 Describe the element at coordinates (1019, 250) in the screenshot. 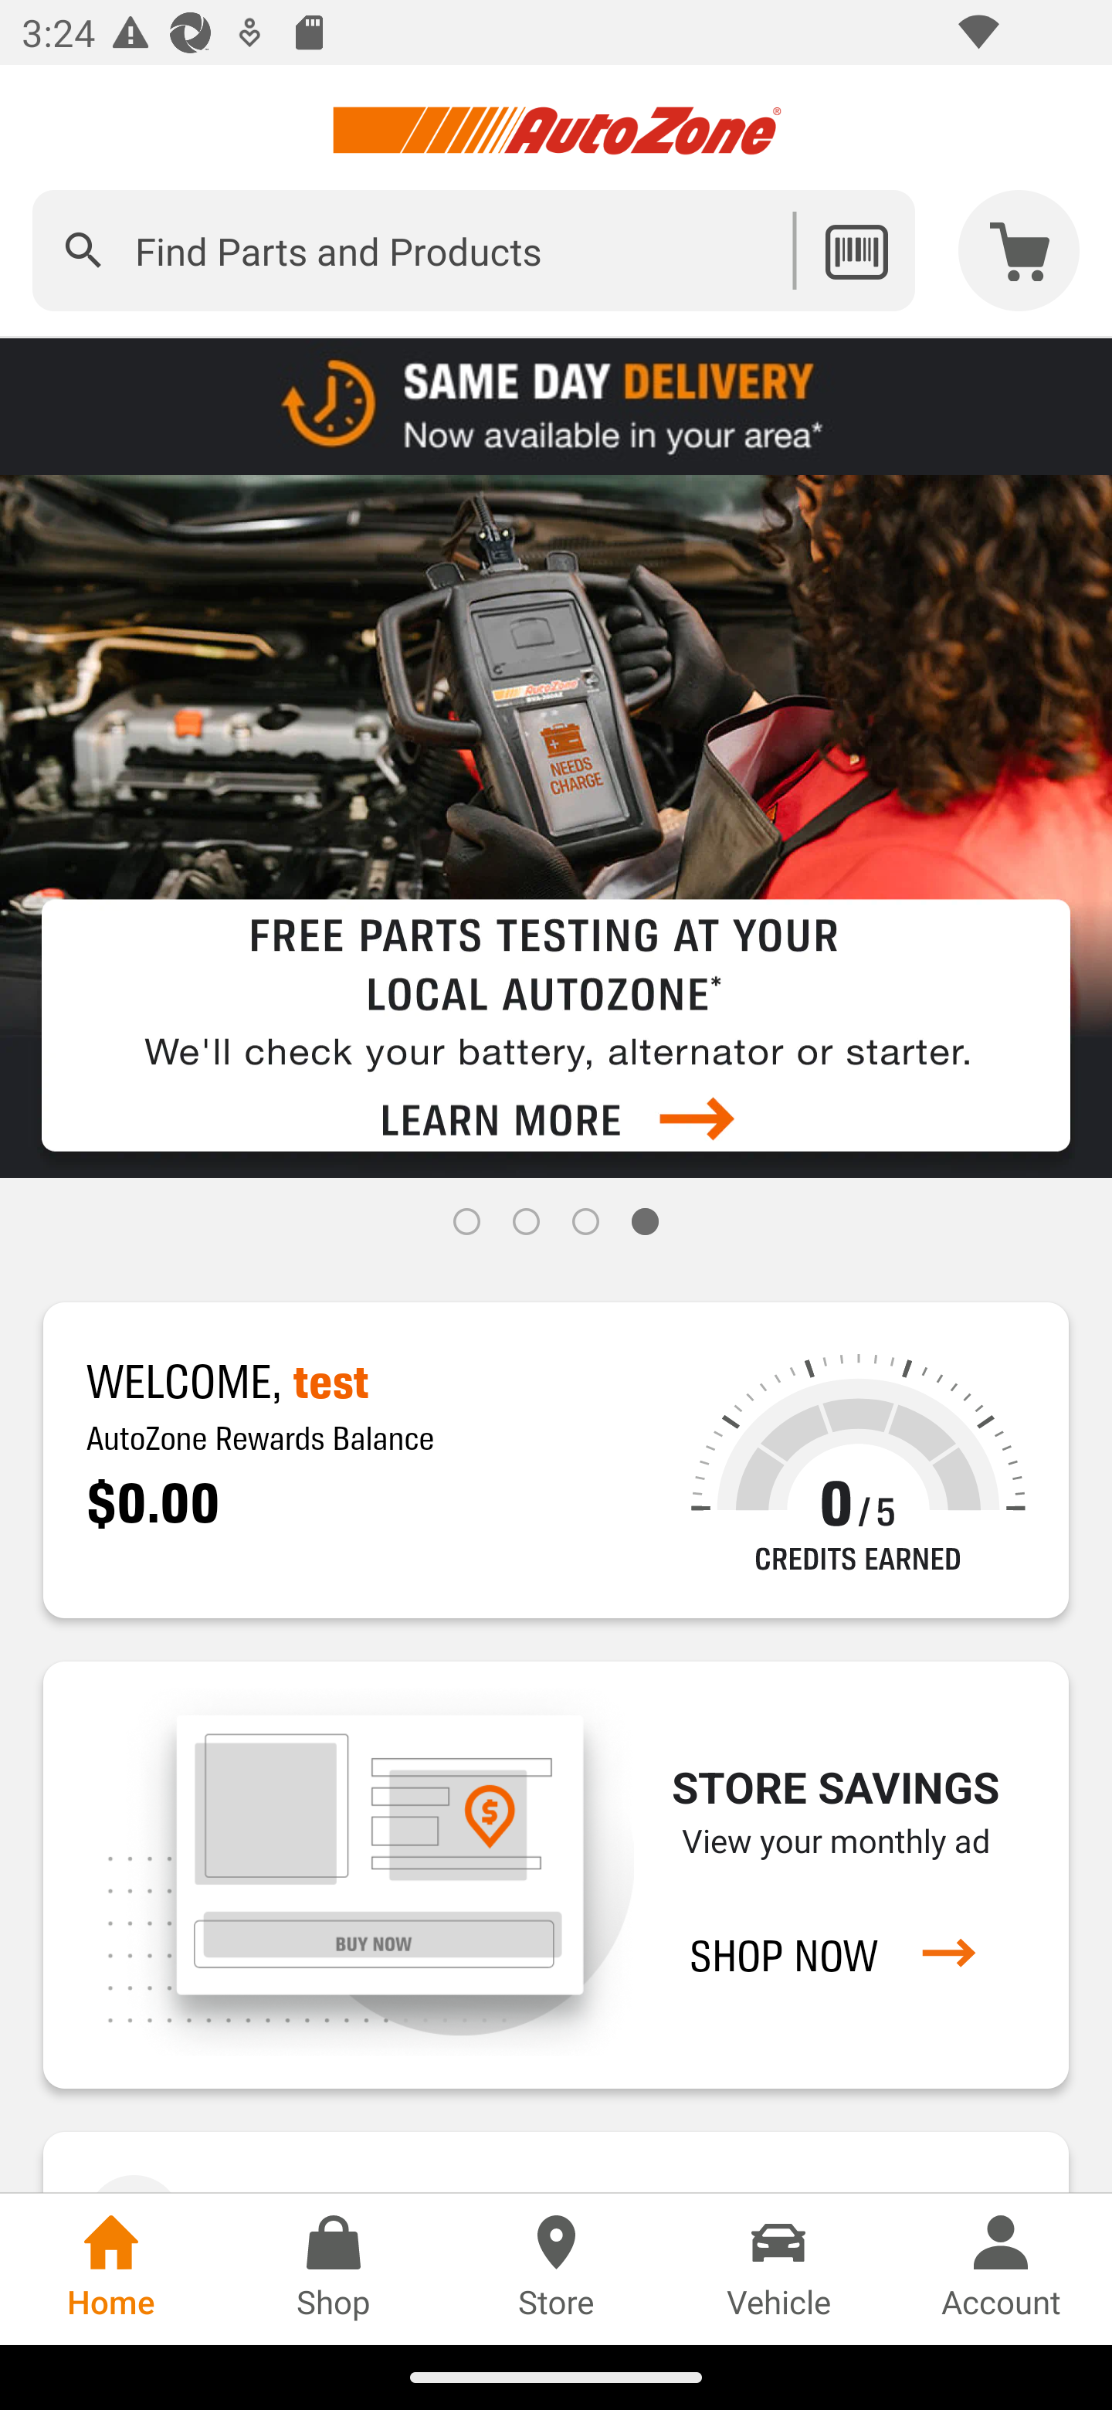

I see `Cart, no items ` at that location.